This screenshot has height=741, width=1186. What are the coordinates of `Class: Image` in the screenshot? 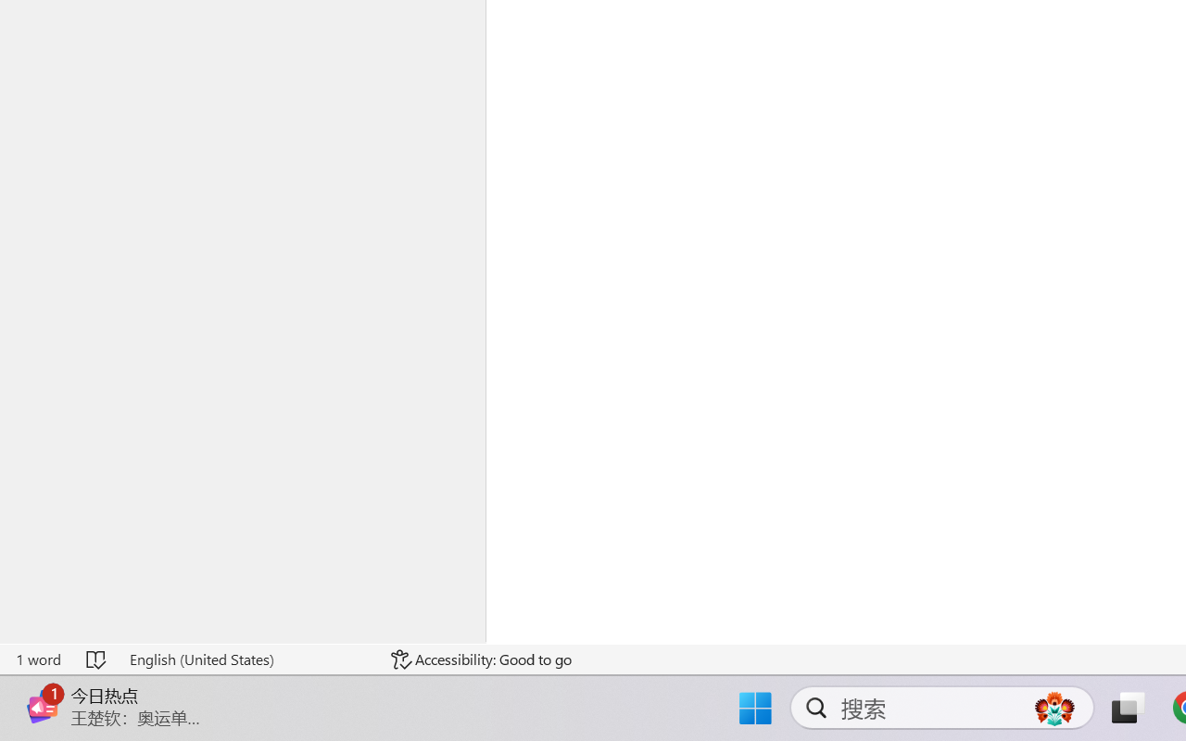 It's located at (43, 706).